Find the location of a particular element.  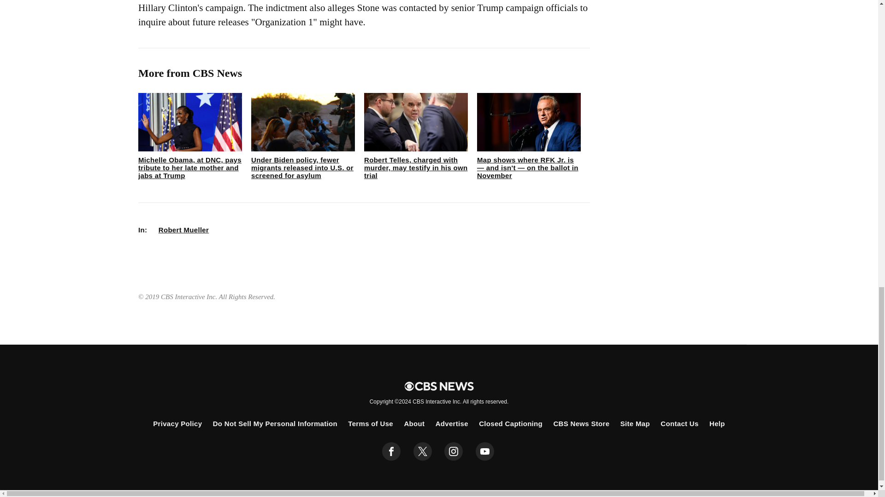

twitter is located at coordinates (422, 451).